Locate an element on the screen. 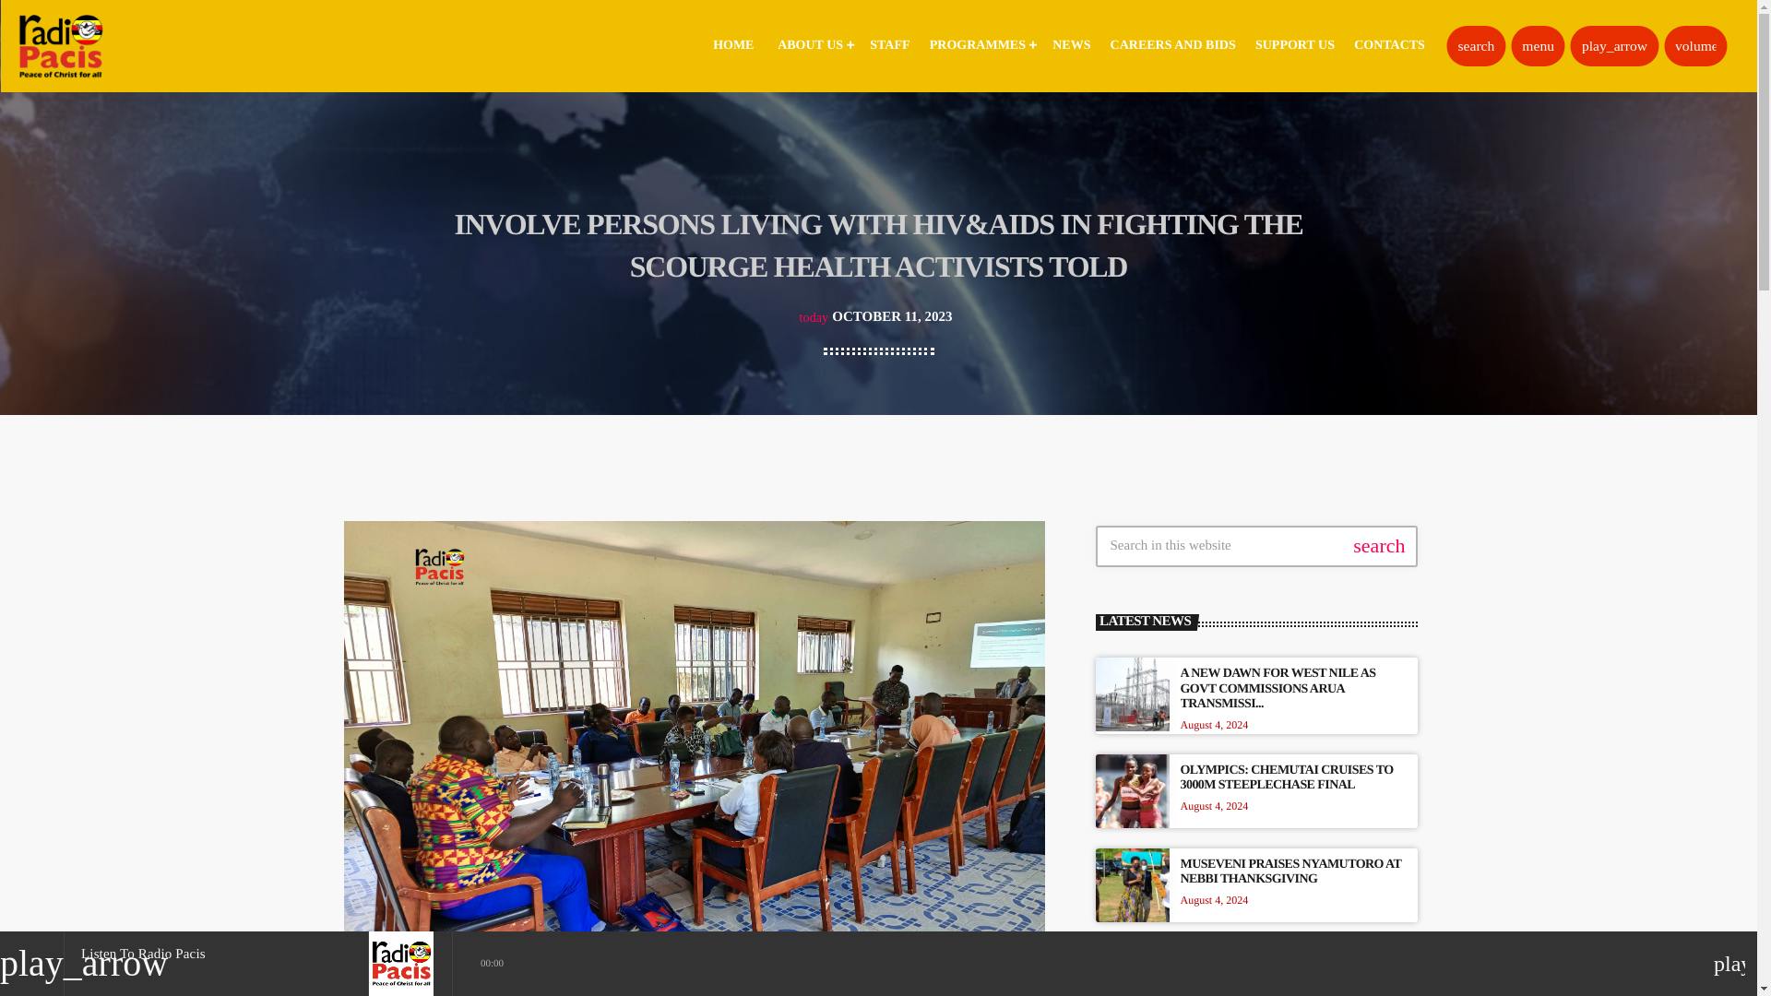 The height and width of the screenshot is (996, 1771). search is located at coordinates (1476, 46).